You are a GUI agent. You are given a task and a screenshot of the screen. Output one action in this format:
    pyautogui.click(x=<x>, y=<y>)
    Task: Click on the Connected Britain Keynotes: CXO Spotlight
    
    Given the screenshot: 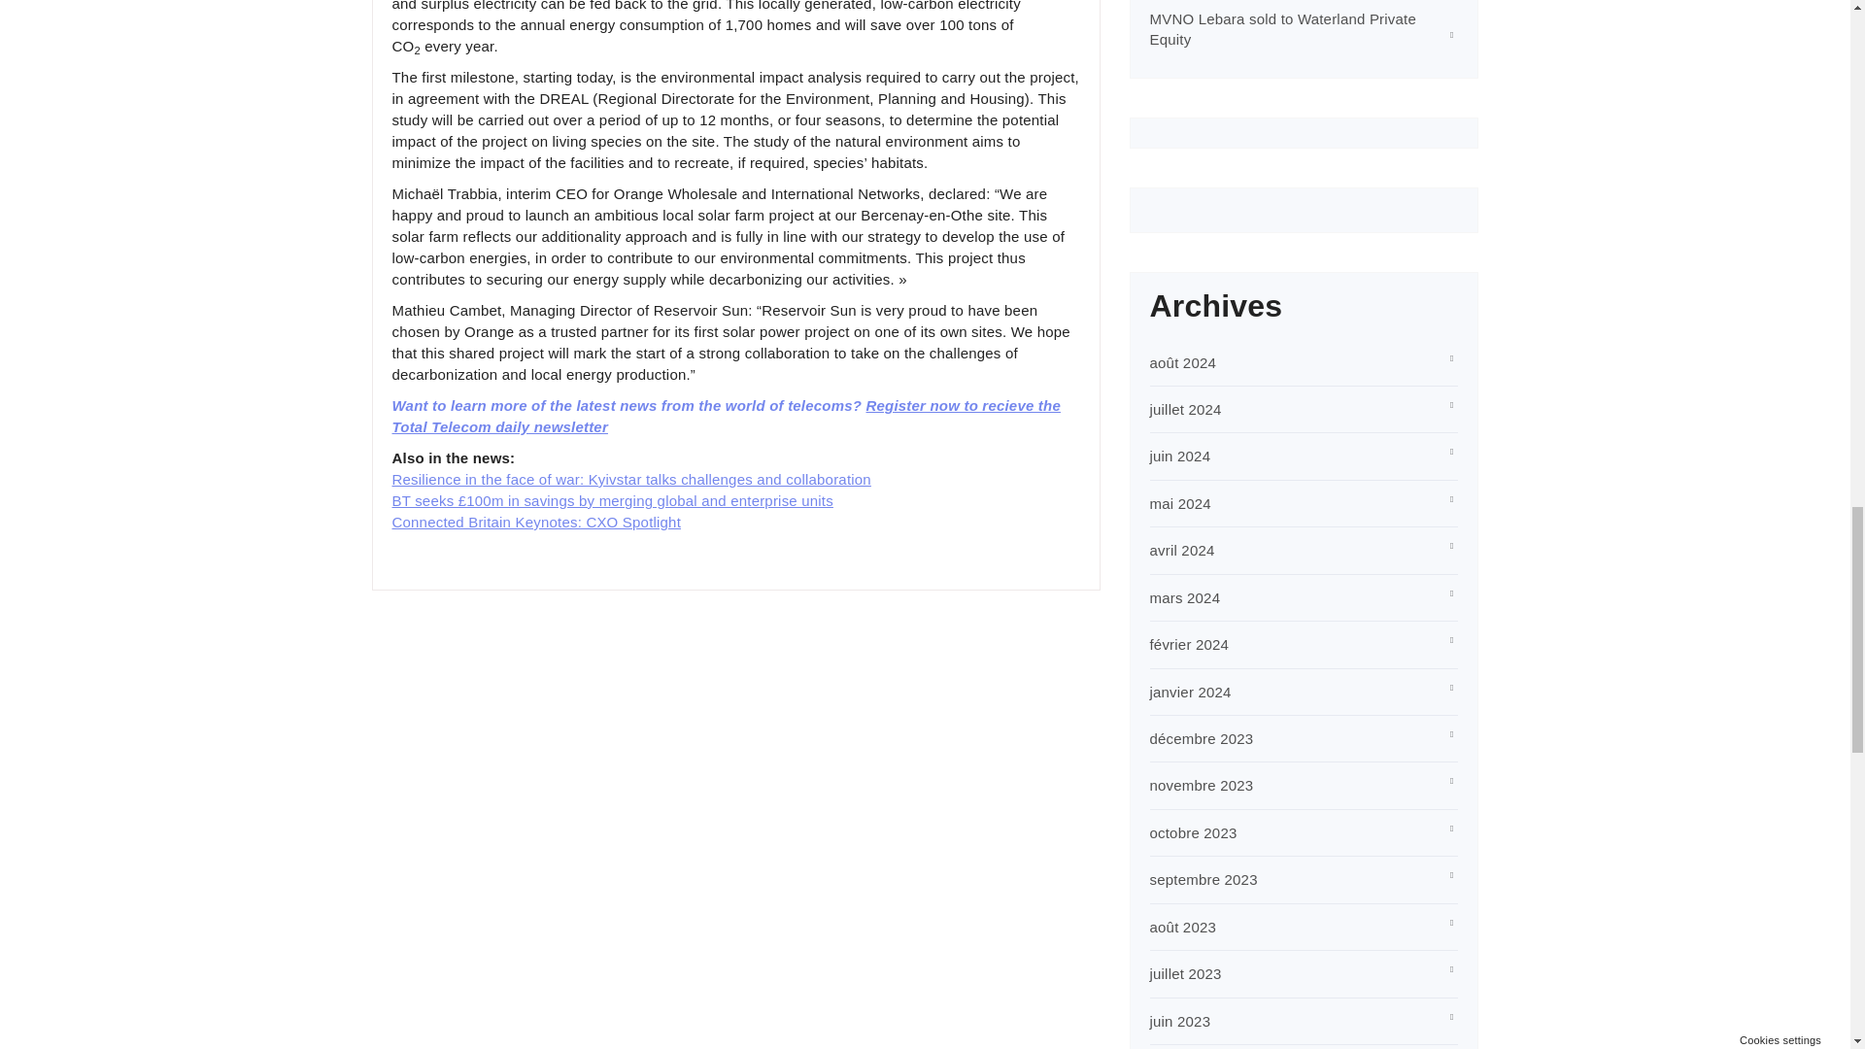 What is the action you would take?
    pyautogui.click(x=536, y=523)
    